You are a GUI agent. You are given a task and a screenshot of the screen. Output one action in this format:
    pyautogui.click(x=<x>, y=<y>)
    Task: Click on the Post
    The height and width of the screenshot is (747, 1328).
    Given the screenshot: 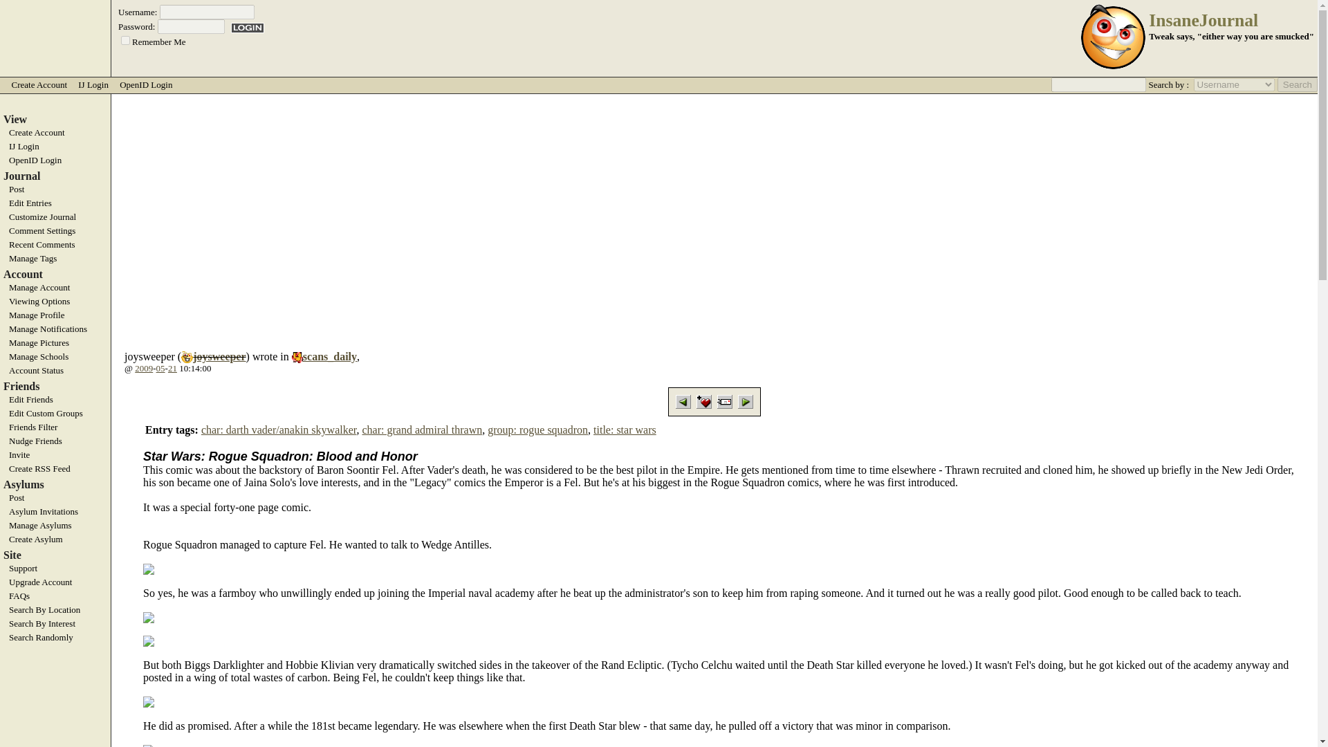 What is the action you would take?
    pyautogui.click(x=55, y=189)
    